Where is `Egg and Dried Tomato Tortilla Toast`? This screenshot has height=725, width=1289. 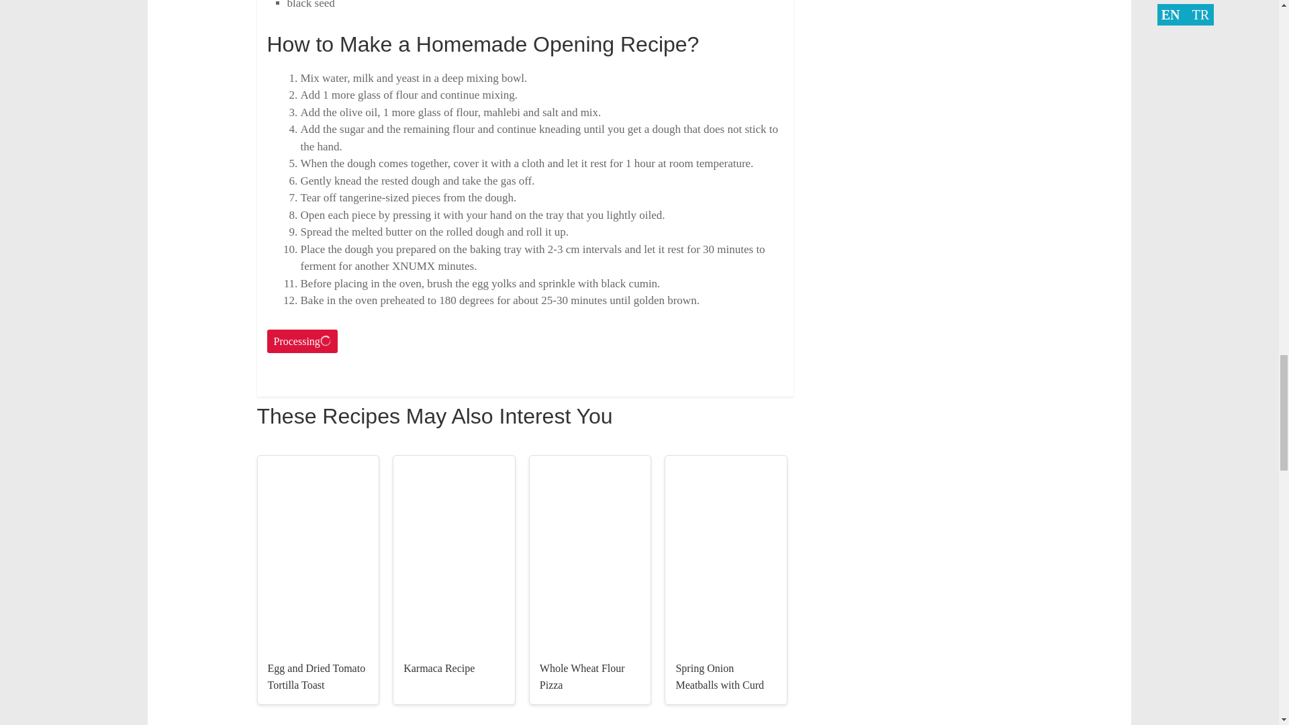 Egg and Dried Tomato Tortilla Toast is located at coordinates (316, 677).